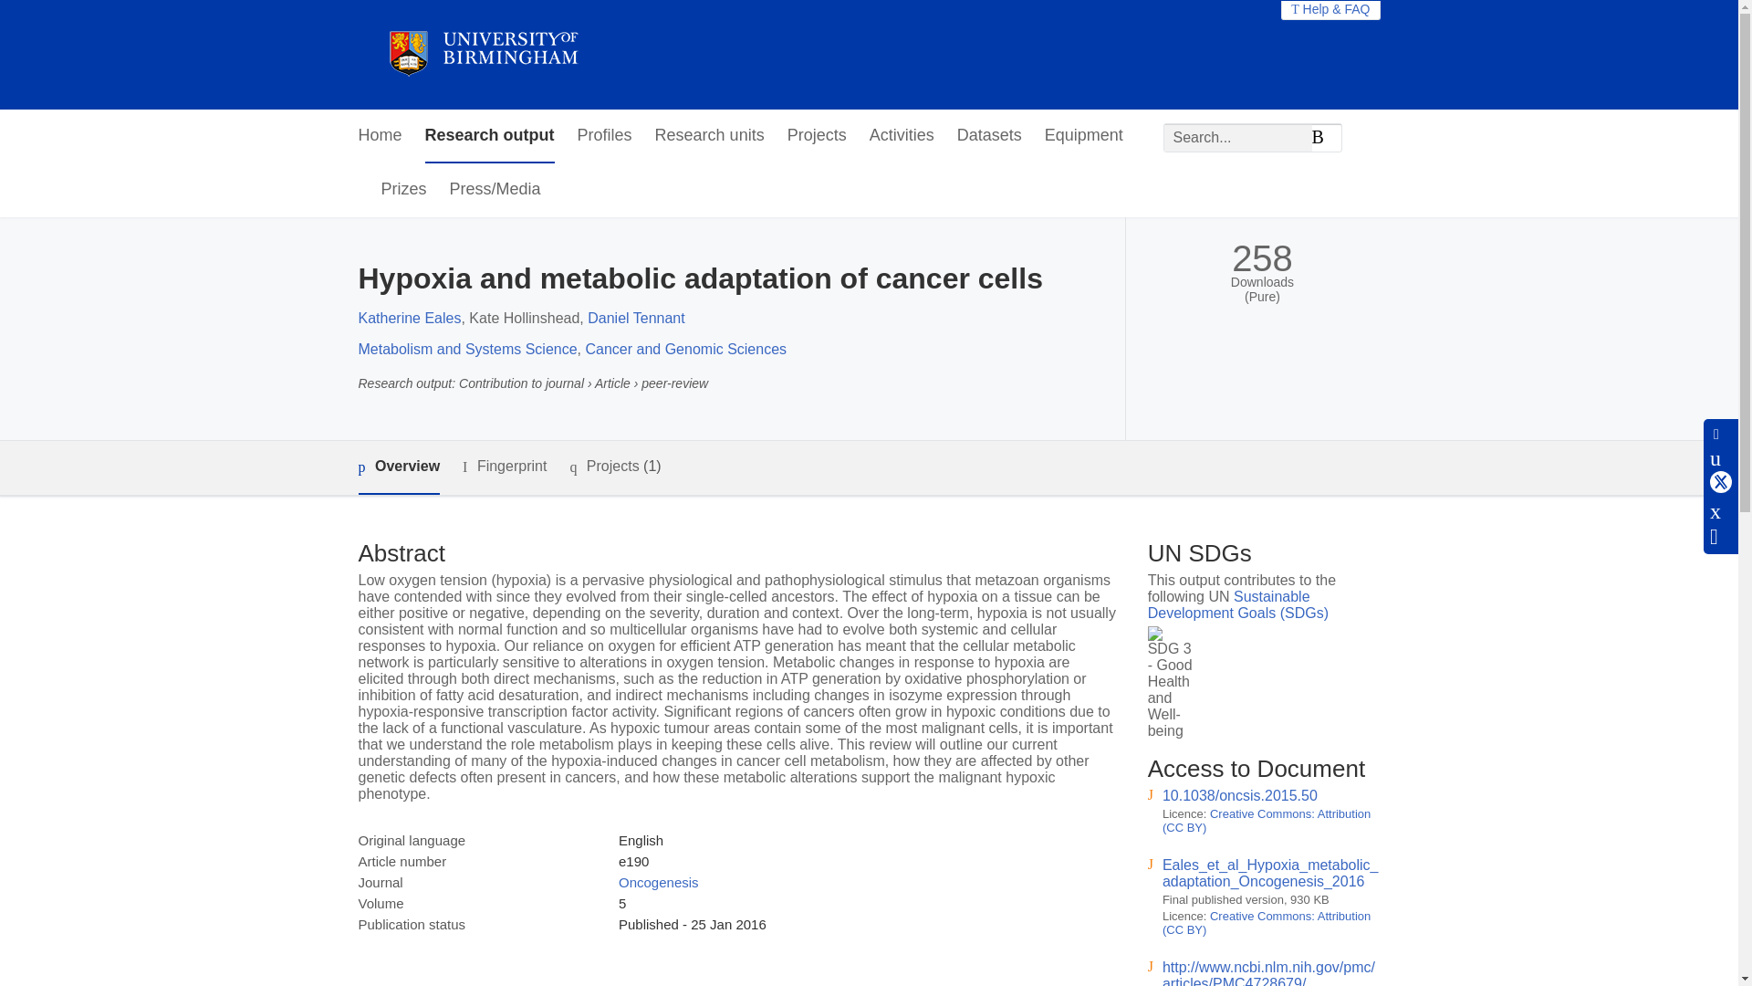 The height and width of the screenshot is (986, 1752). I want to click on University of Birmingham Home, so click(482, 55).